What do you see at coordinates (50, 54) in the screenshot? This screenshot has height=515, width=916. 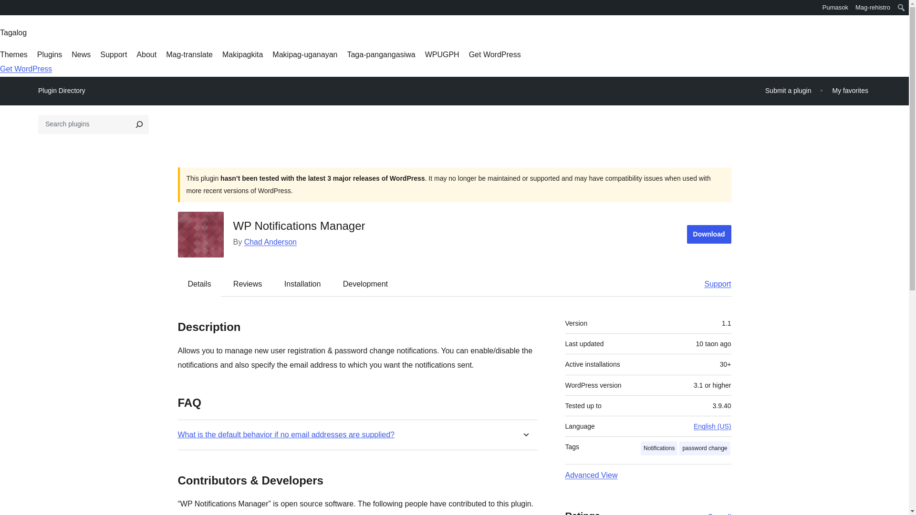 I see `Plugins` at bounding box center [50, 54].